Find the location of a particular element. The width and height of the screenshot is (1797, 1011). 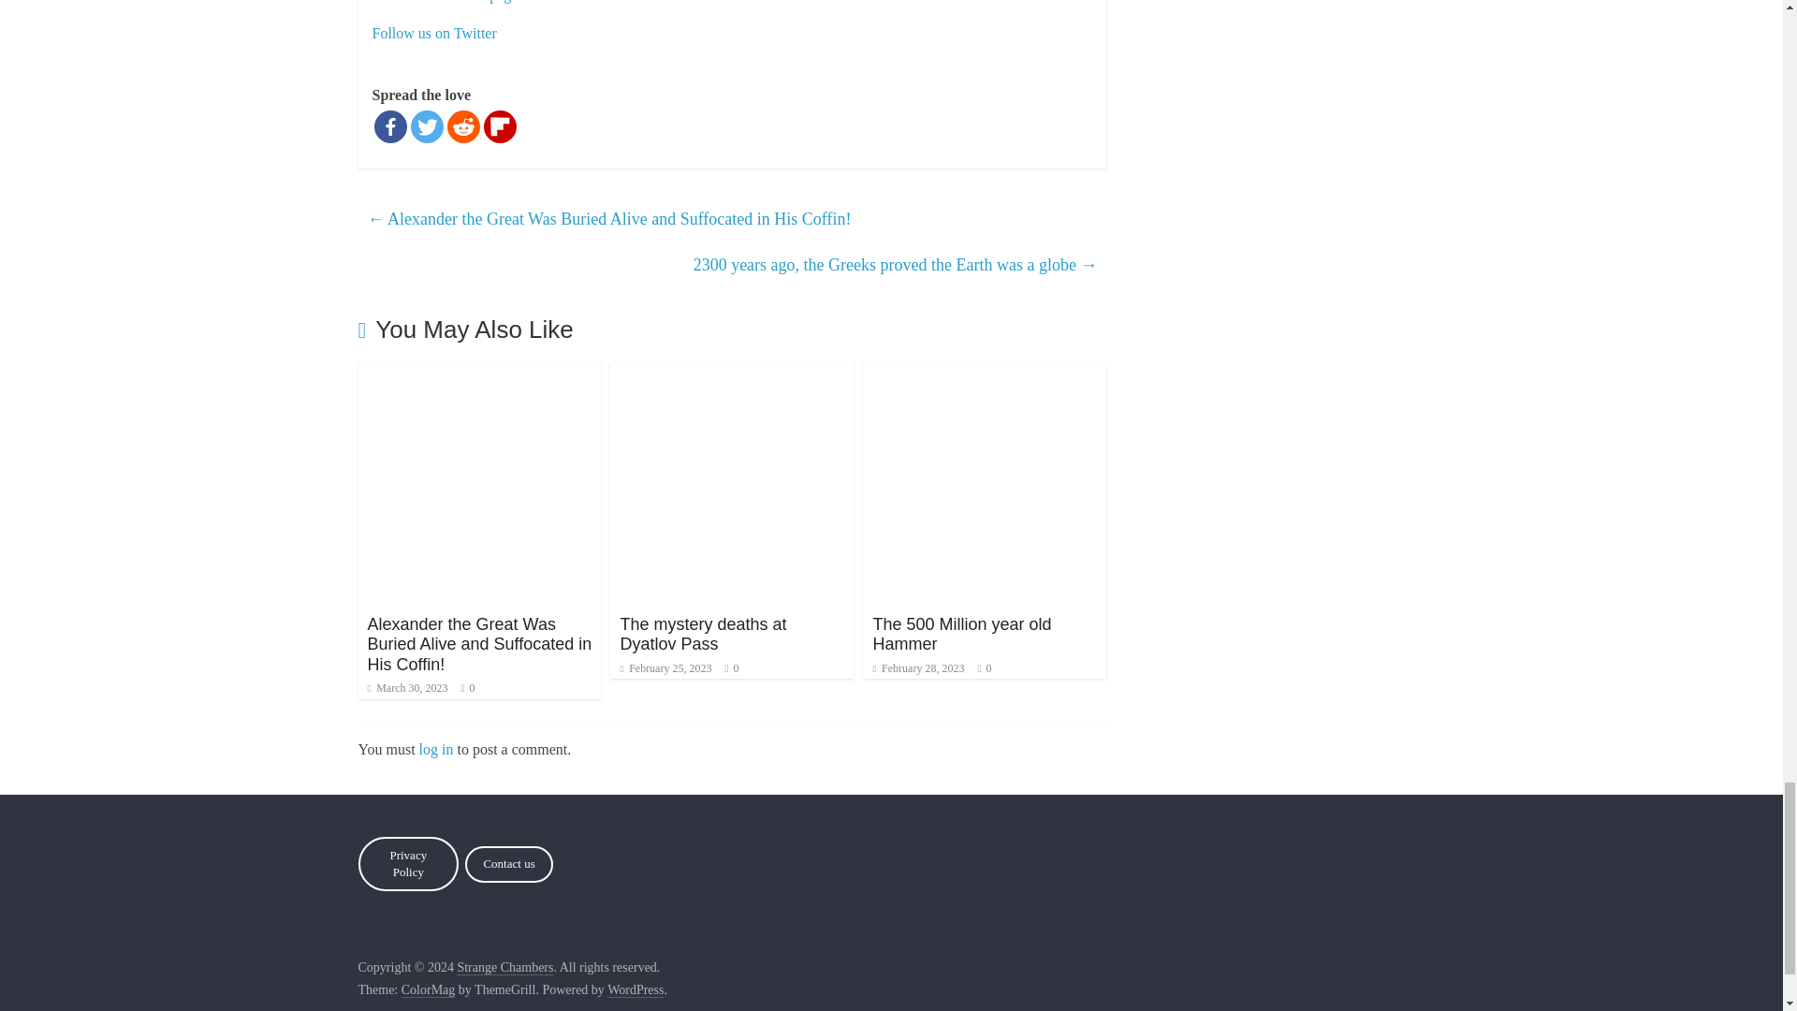

Twitter is located at coordinates (425, 126).